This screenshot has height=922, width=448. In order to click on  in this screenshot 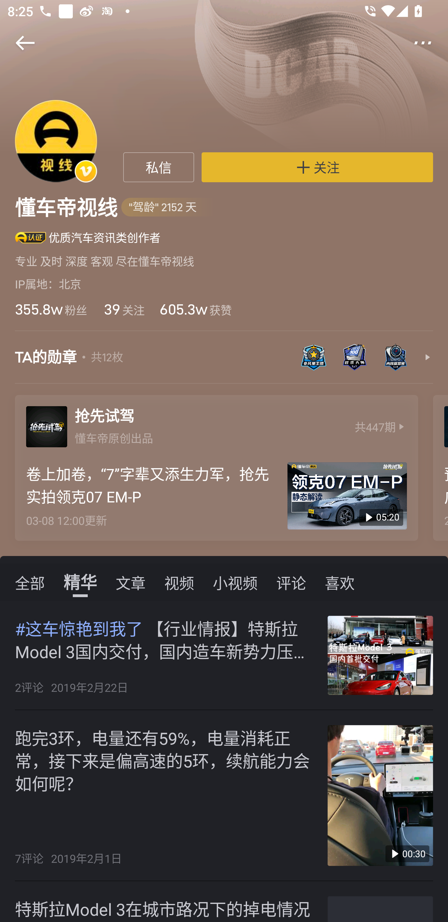, I will do `click(430, 43)`.